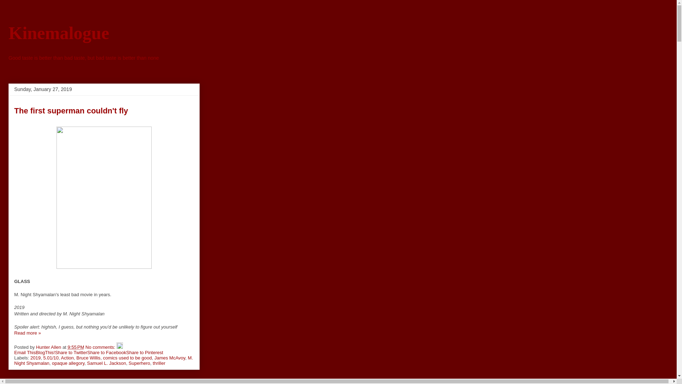 The width and height of the screenshot is (682, 384). Describe the element at coordinates (119, 347) in the screenshot. I see `Edit Post` at that location.